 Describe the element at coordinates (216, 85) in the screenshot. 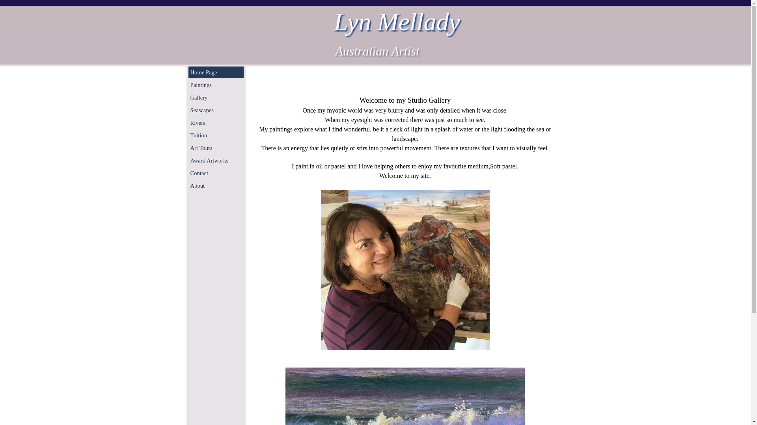

I see `Paintings` at that location.